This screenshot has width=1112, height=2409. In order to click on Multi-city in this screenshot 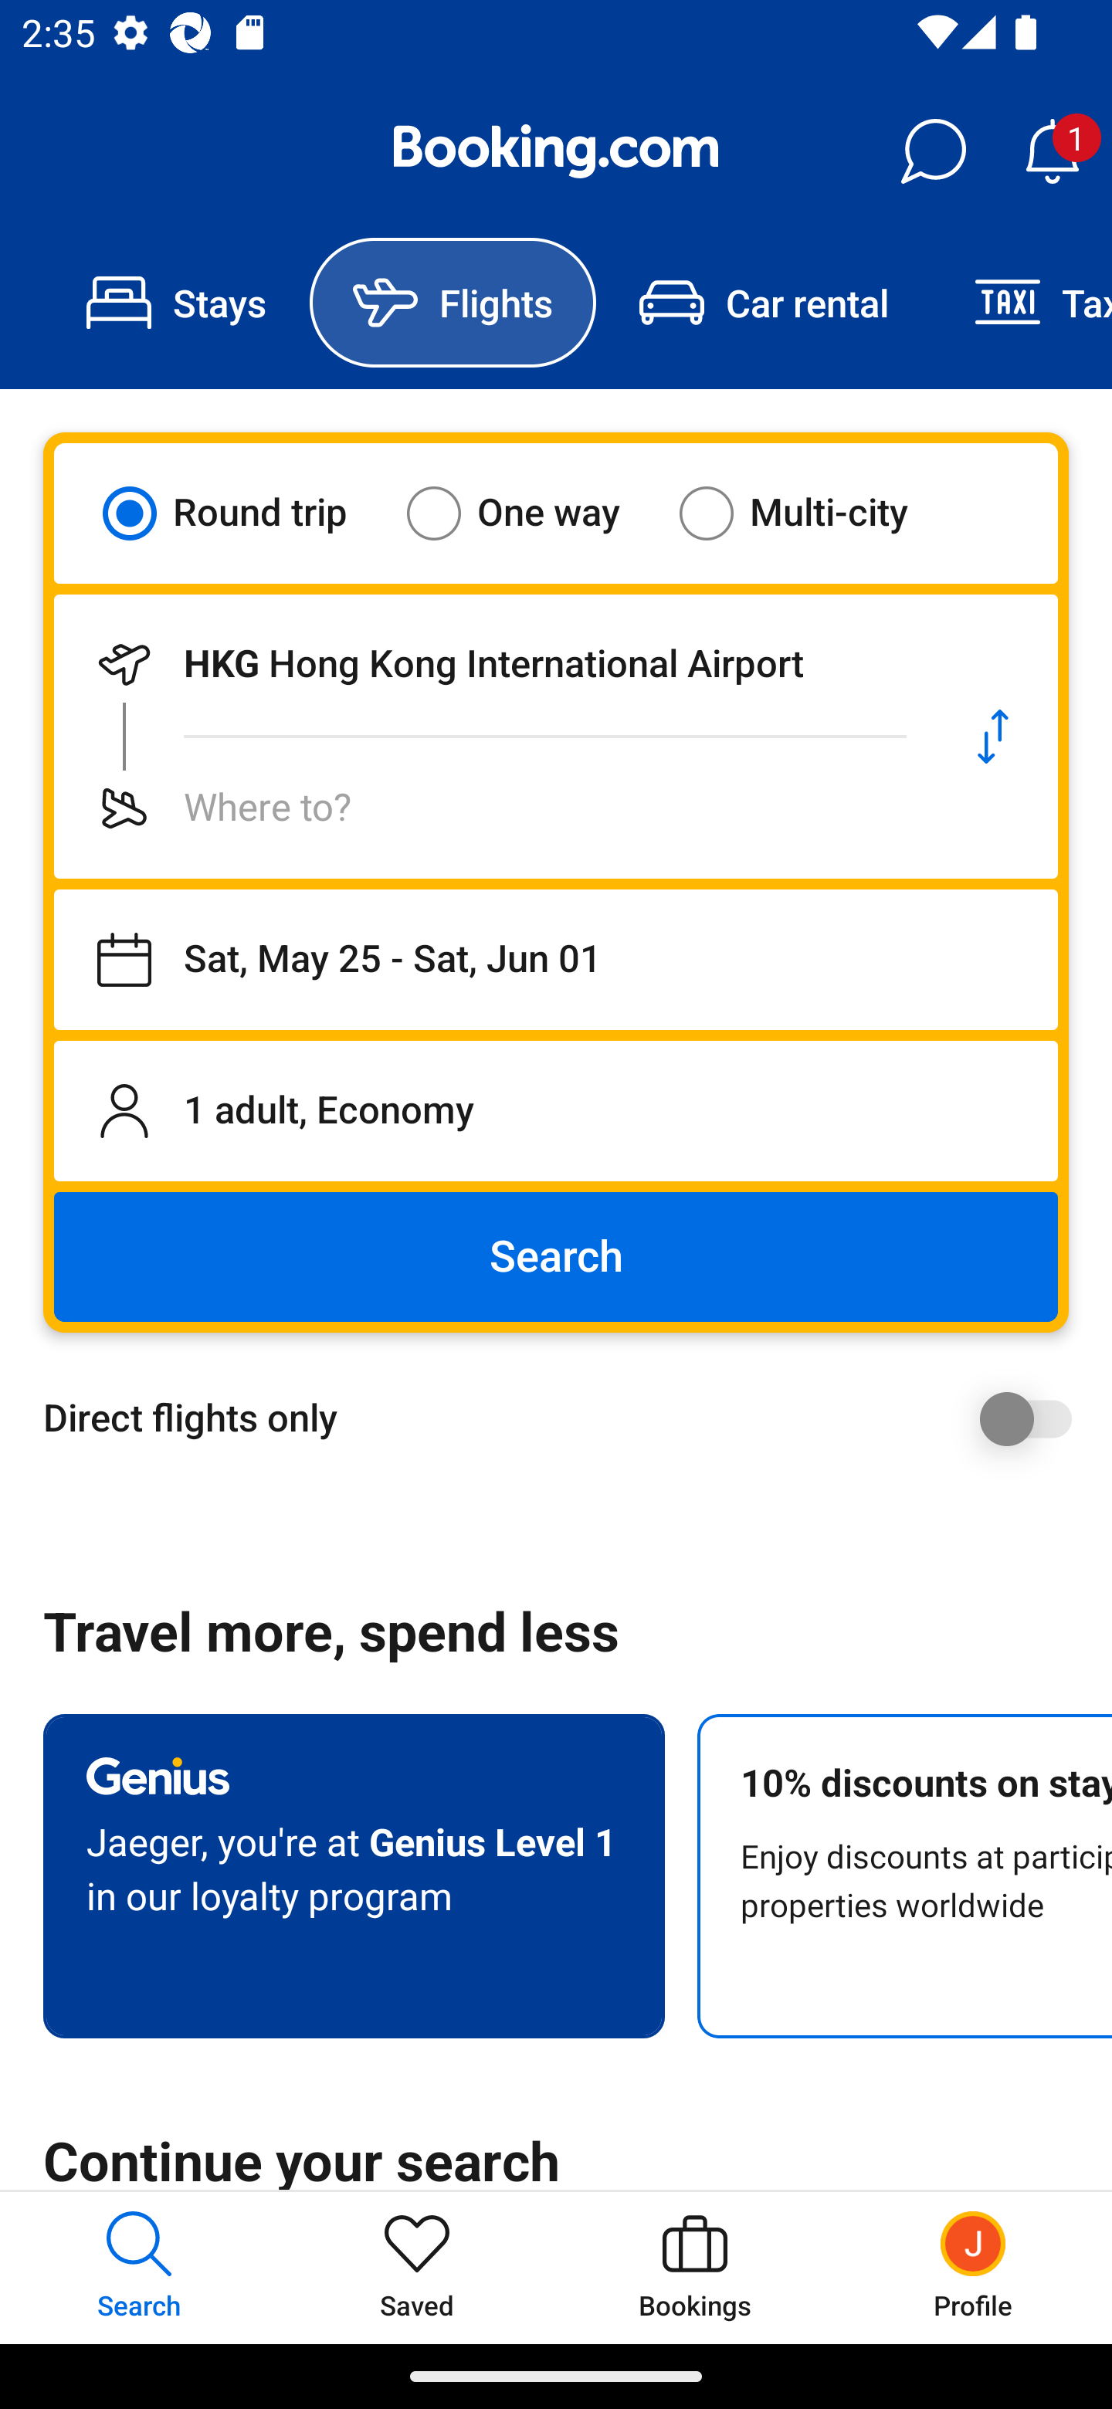, I will do `click(812, 513)`.